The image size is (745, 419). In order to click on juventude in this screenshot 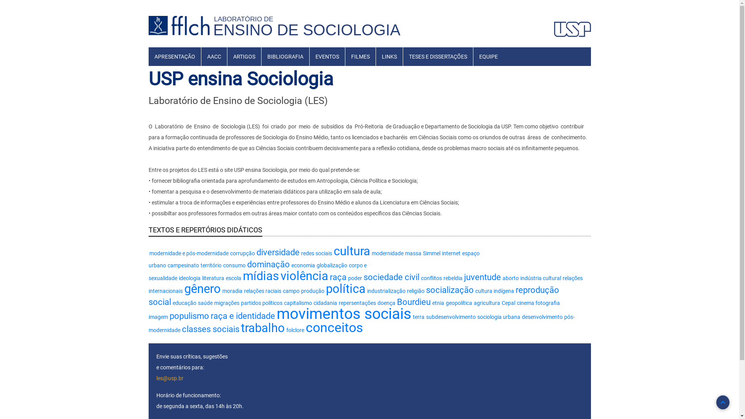, I will do `click(483, 277)`.